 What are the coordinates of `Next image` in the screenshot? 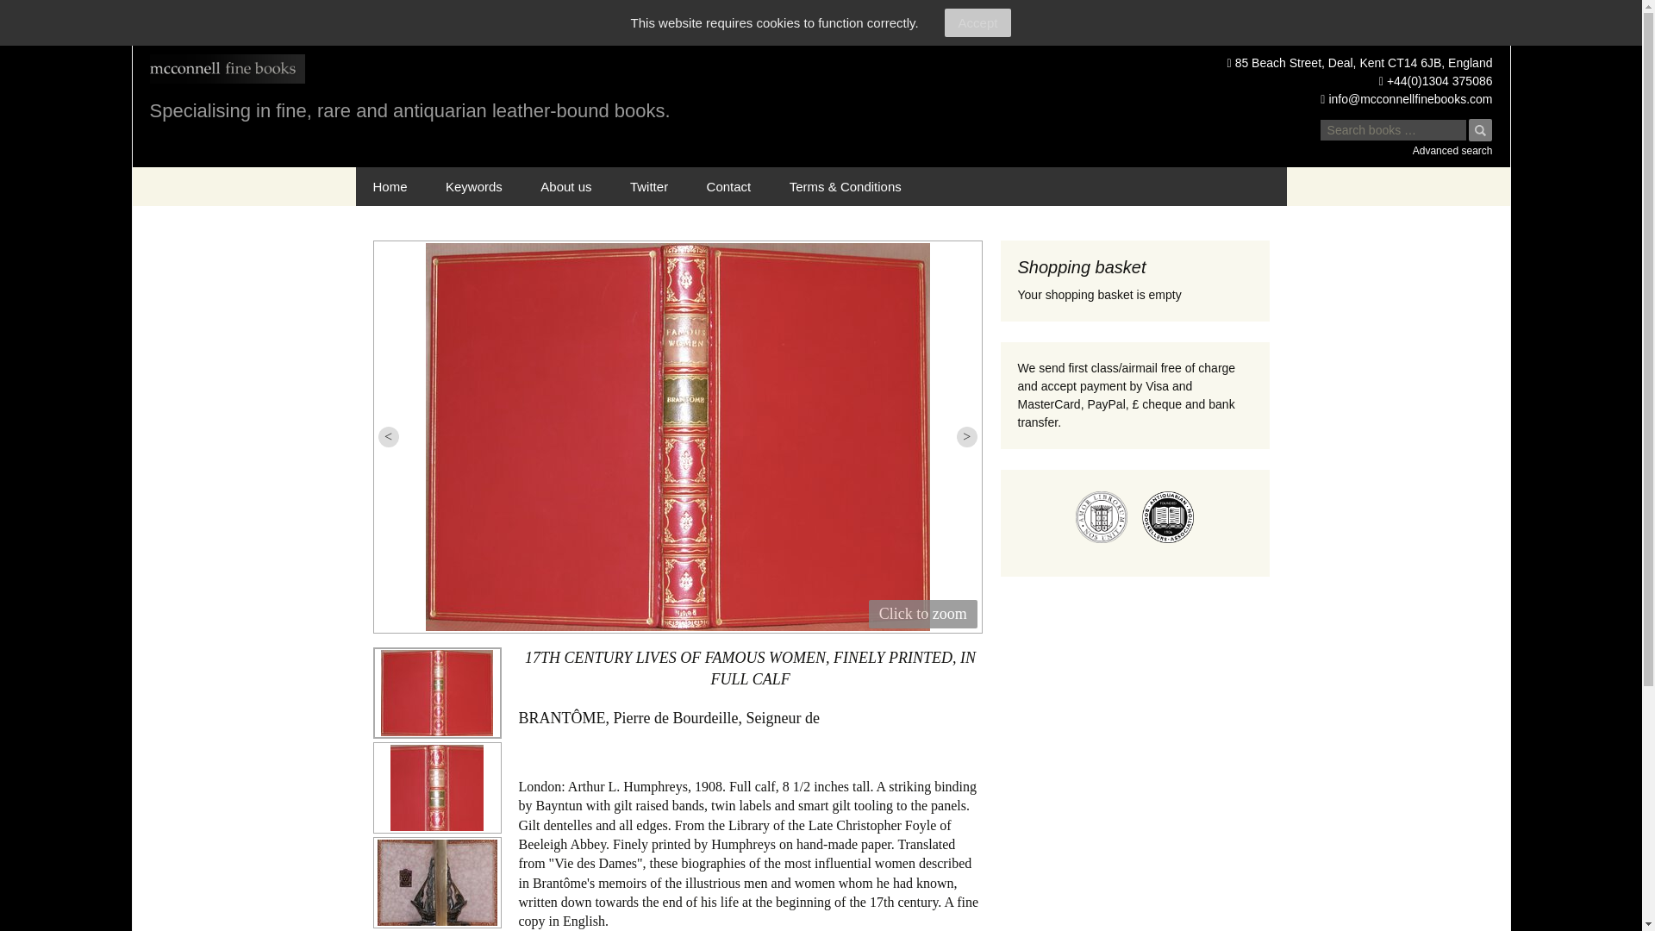 It's located at (967, 436).